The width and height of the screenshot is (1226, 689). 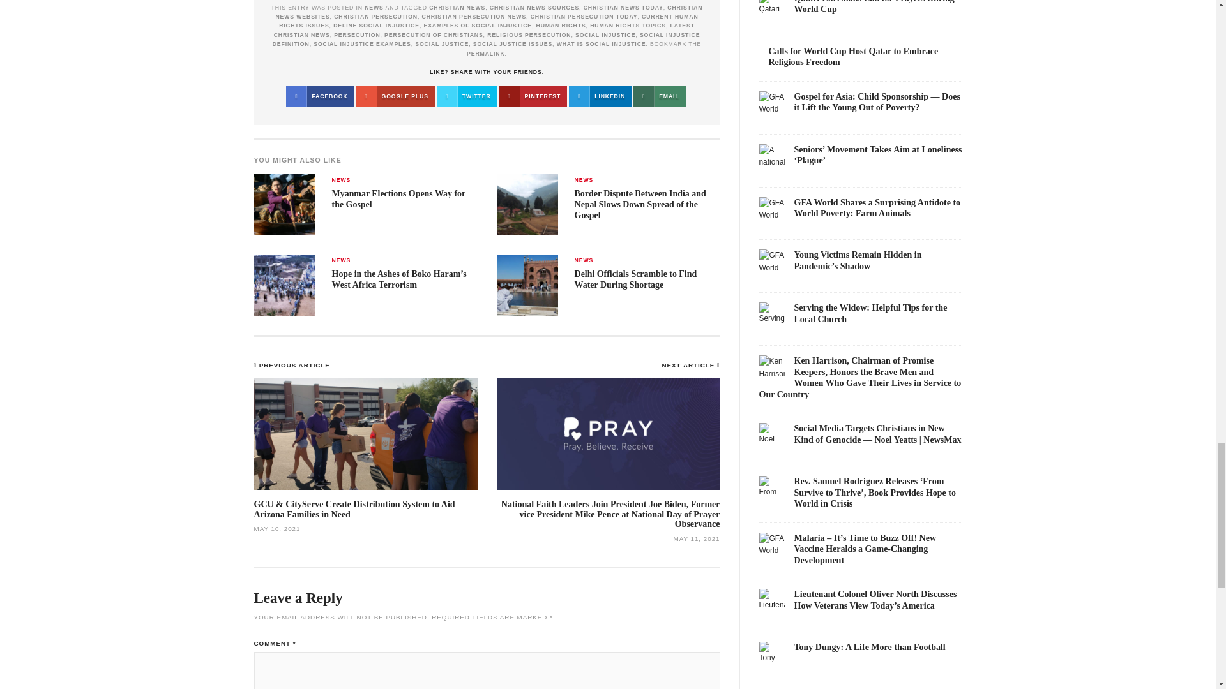 I want to click on CHRISTIAN NEWS WEBSITES, so click(x=488, y=11).